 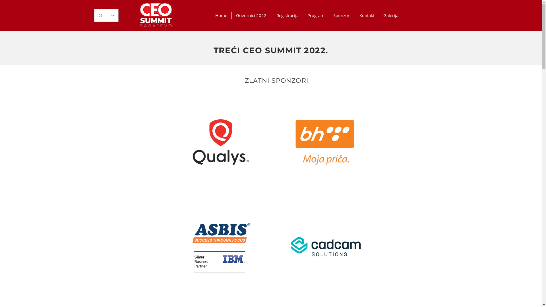 I want to click on Home, so click(x=221, y=15).